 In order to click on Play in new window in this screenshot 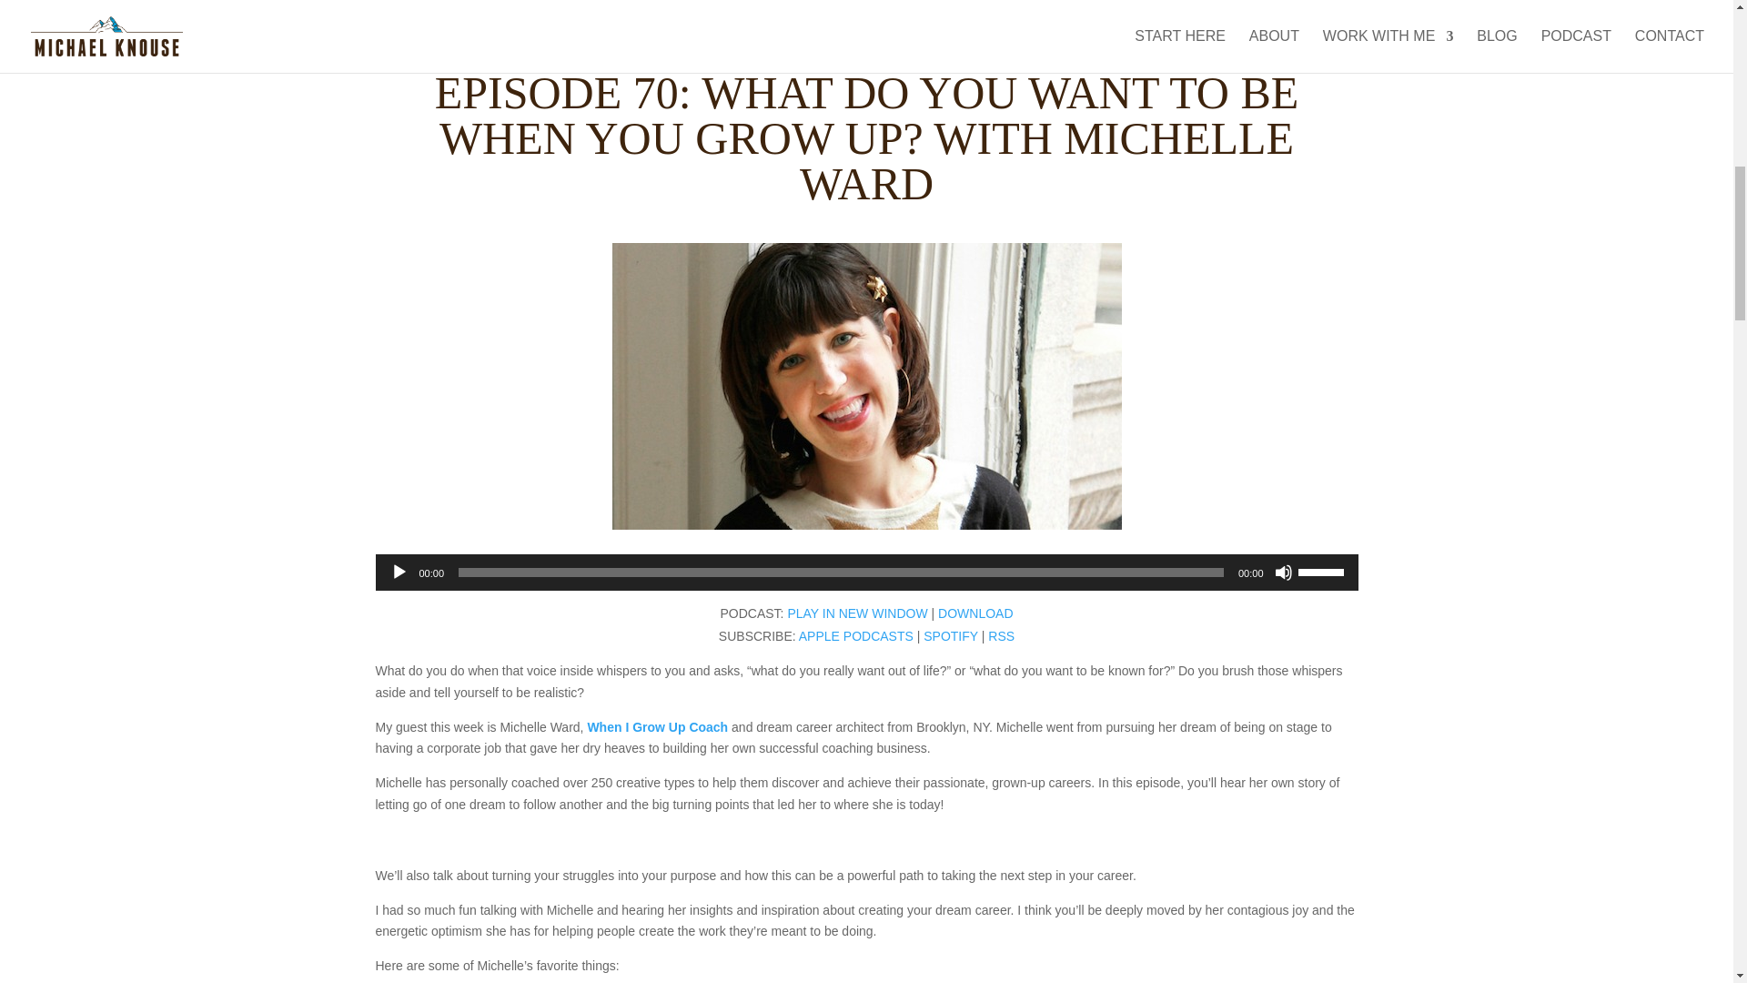, I will do `click(857, 613)`.